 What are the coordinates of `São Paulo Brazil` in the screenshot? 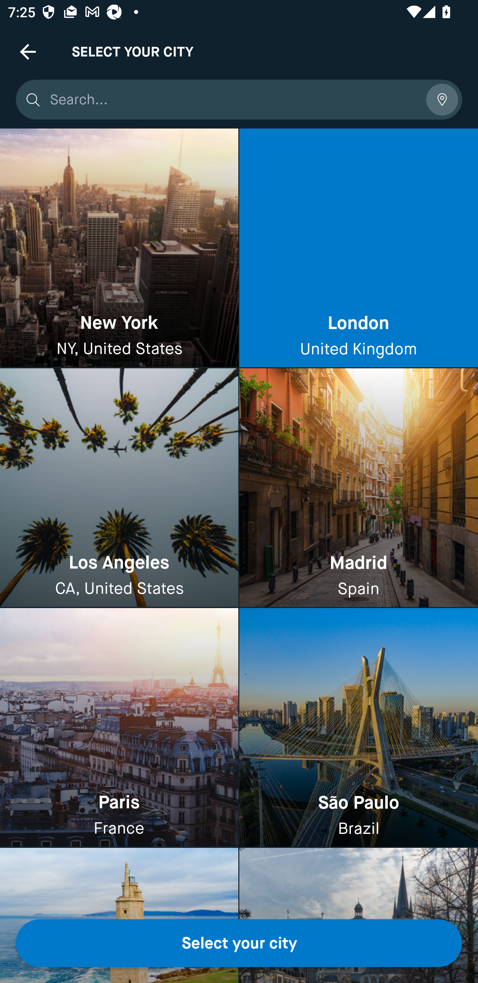 It's located at (358, 727).